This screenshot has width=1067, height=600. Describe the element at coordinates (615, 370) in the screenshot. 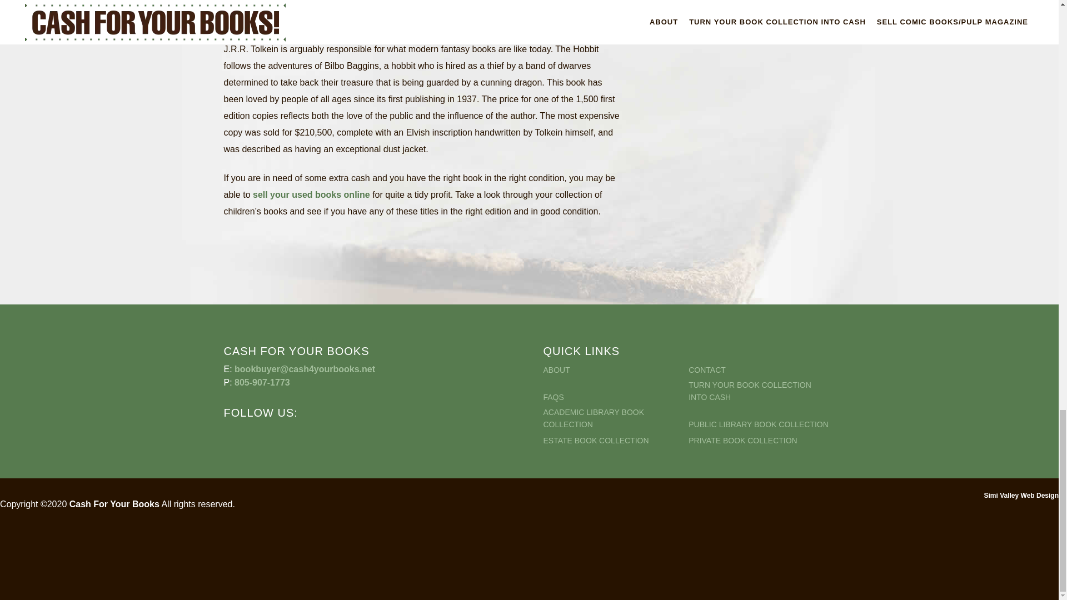

I see `ABOUT` at that location.